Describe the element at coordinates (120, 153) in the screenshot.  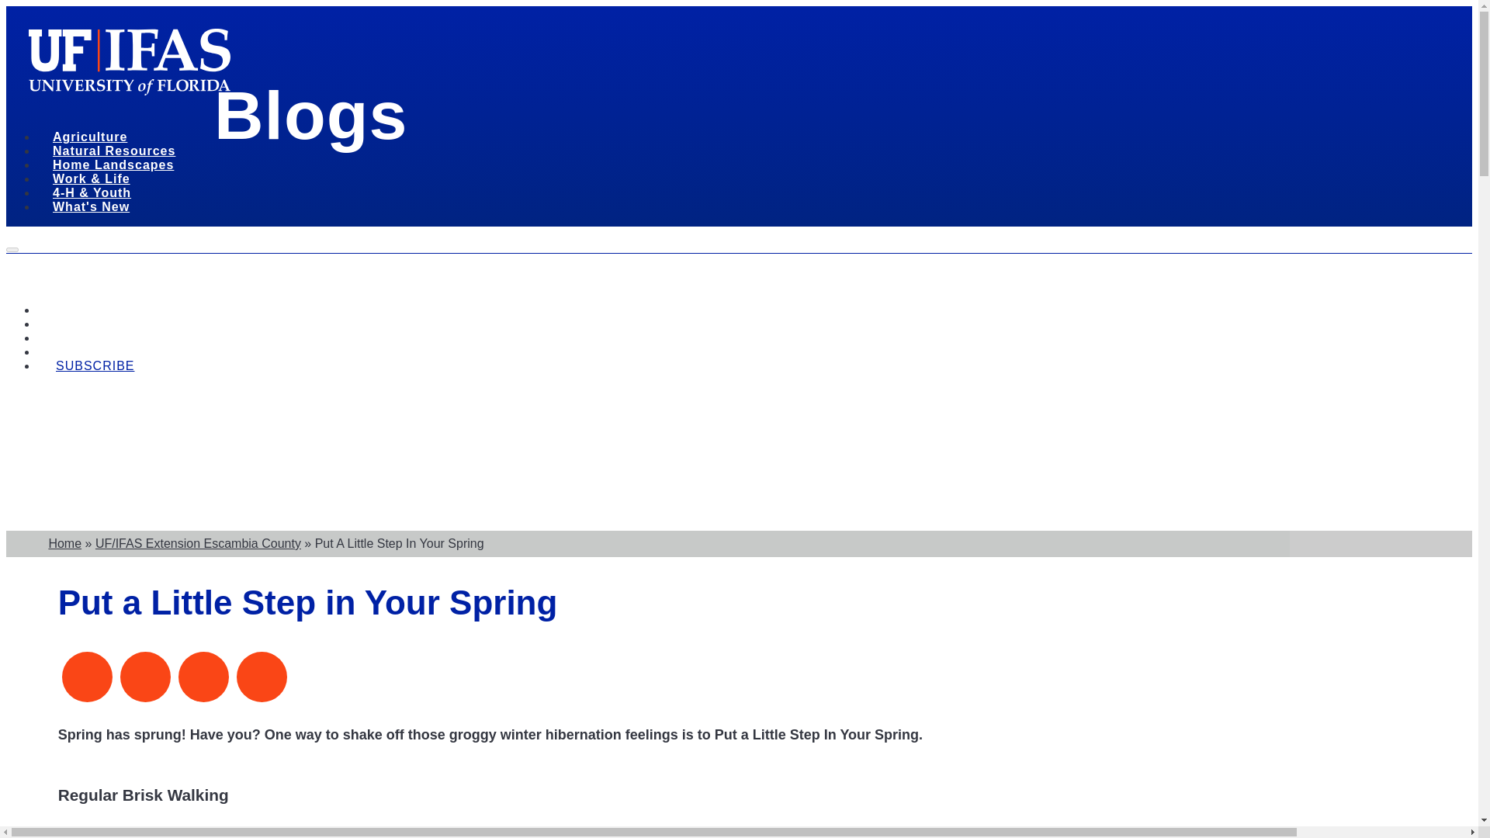
I see `Natural Resources` at that location.